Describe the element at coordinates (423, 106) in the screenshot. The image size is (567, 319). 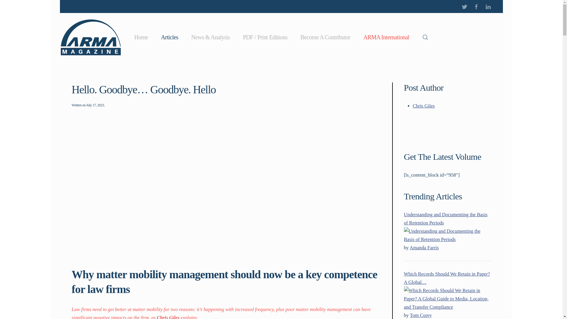
I see `Chris Giles` at that location.